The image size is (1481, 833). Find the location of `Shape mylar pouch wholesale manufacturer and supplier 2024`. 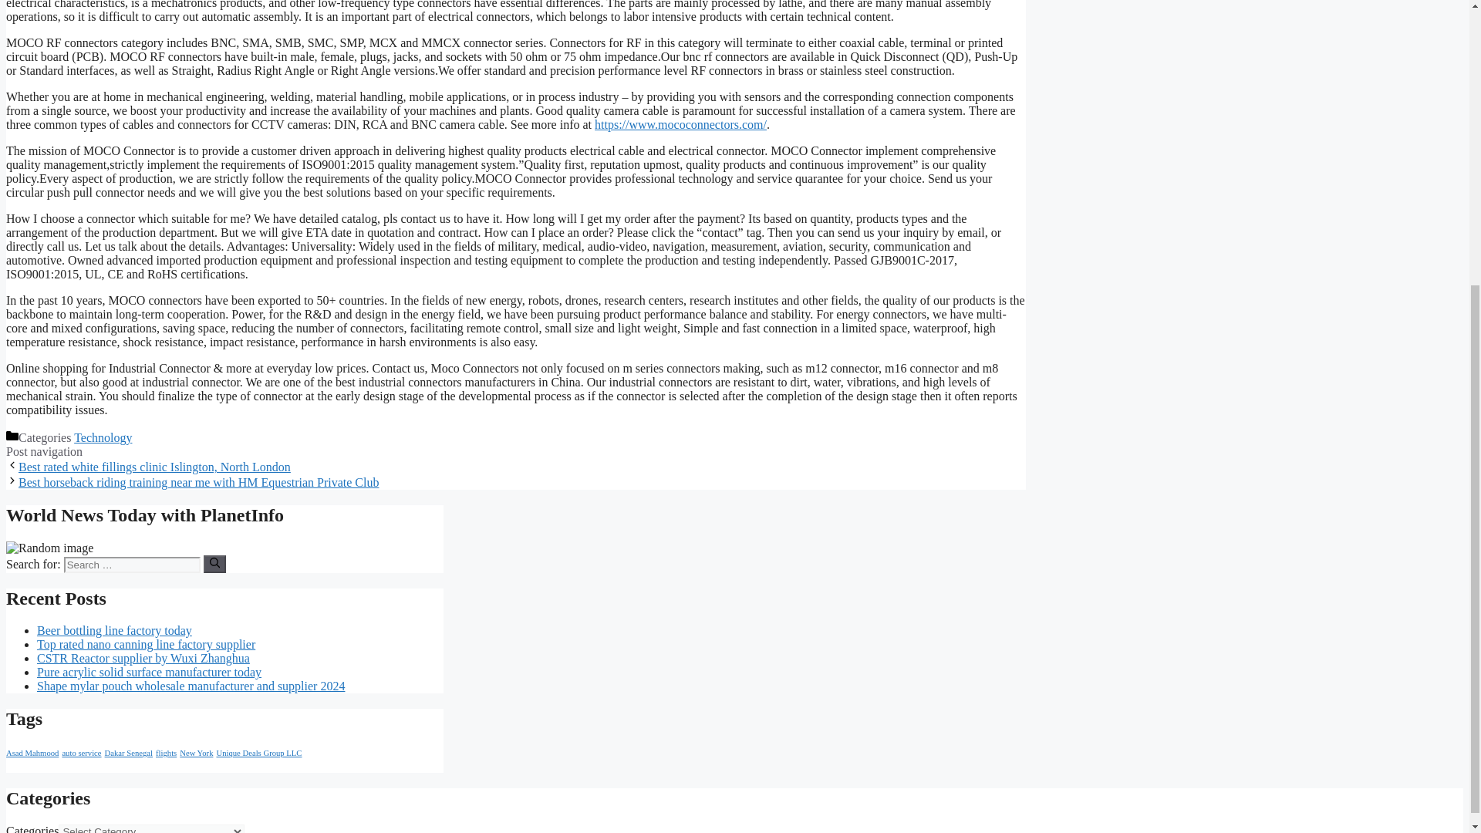

Shape mylar pouch wholesale manufacturer and supplier 2024 is located at coordinates (191, 686).